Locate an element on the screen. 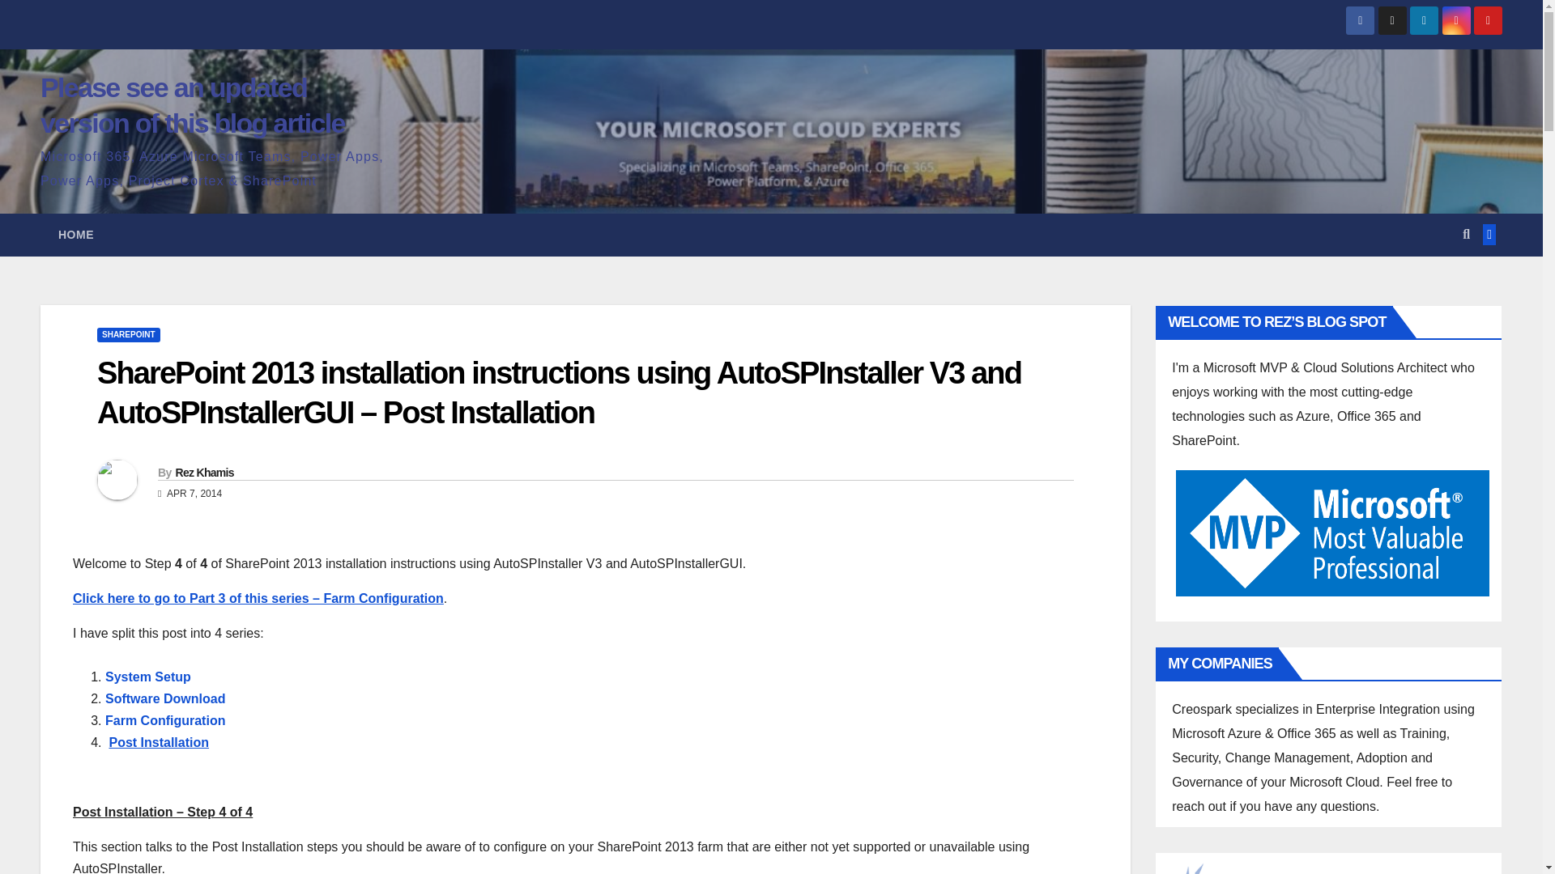  Please see an updated version of this blog article is located at coordinates (193, 104).